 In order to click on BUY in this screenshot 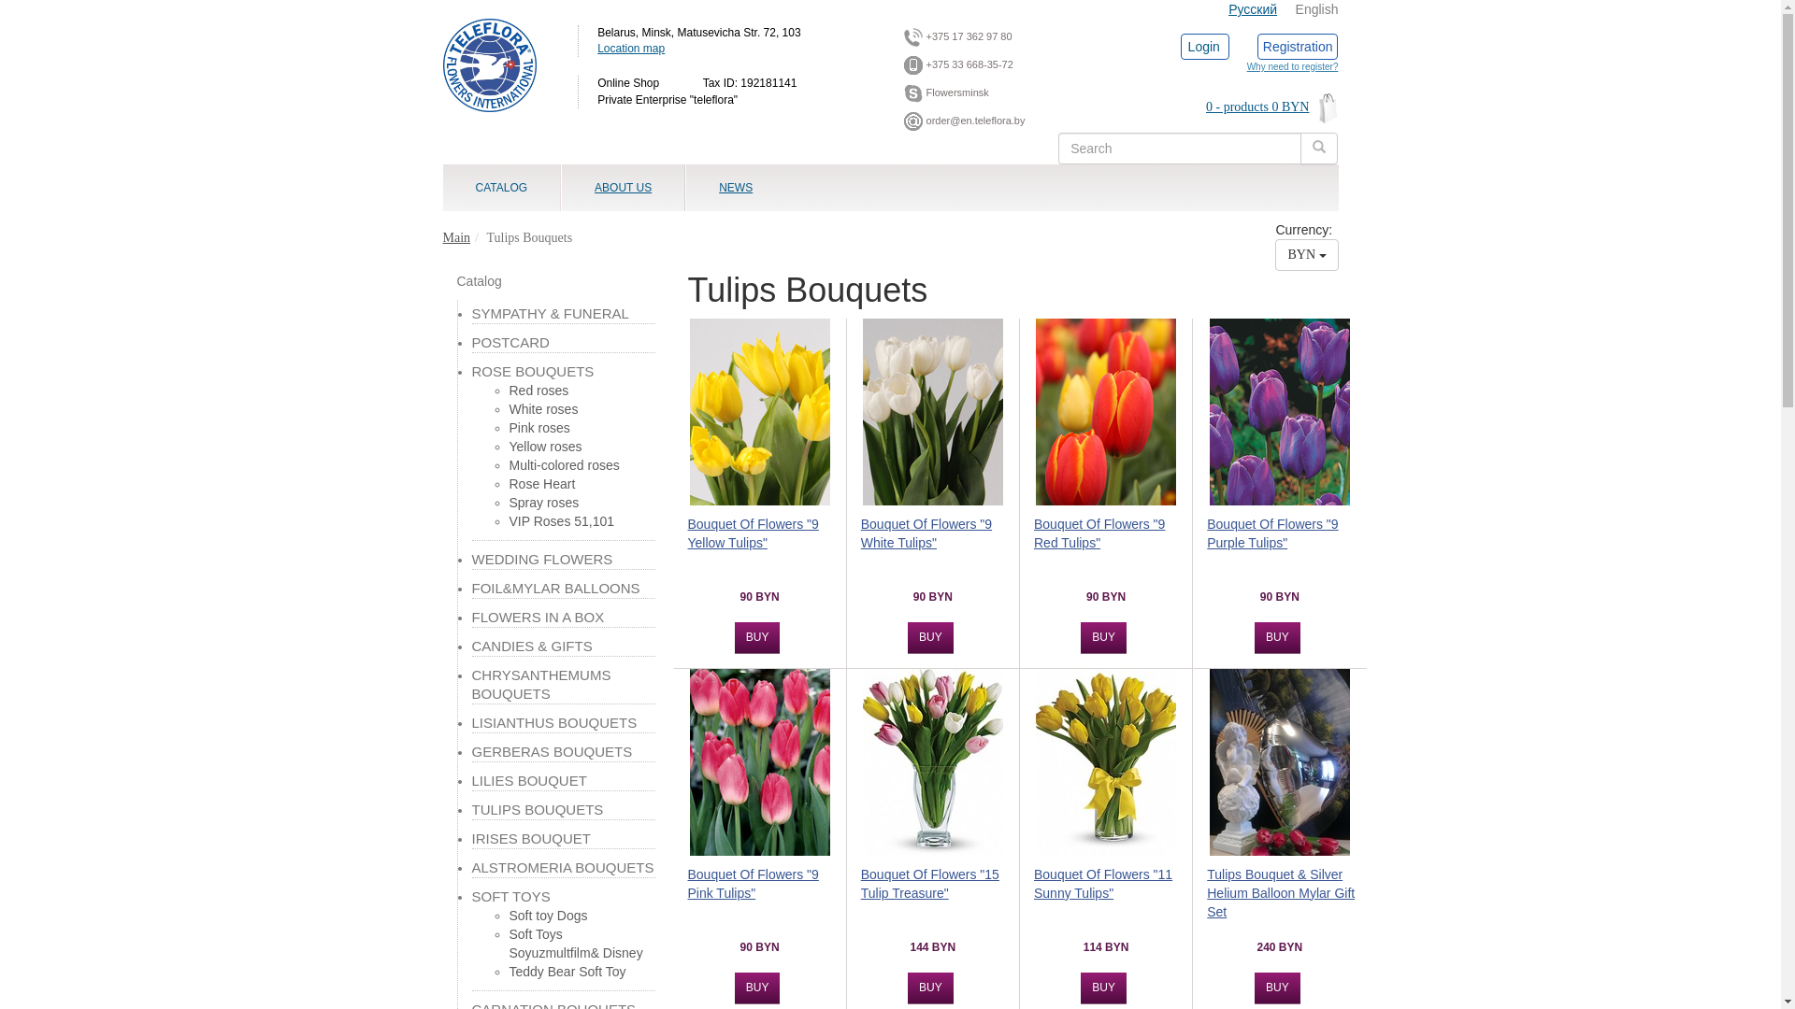, I will do `click(931, 988)`.